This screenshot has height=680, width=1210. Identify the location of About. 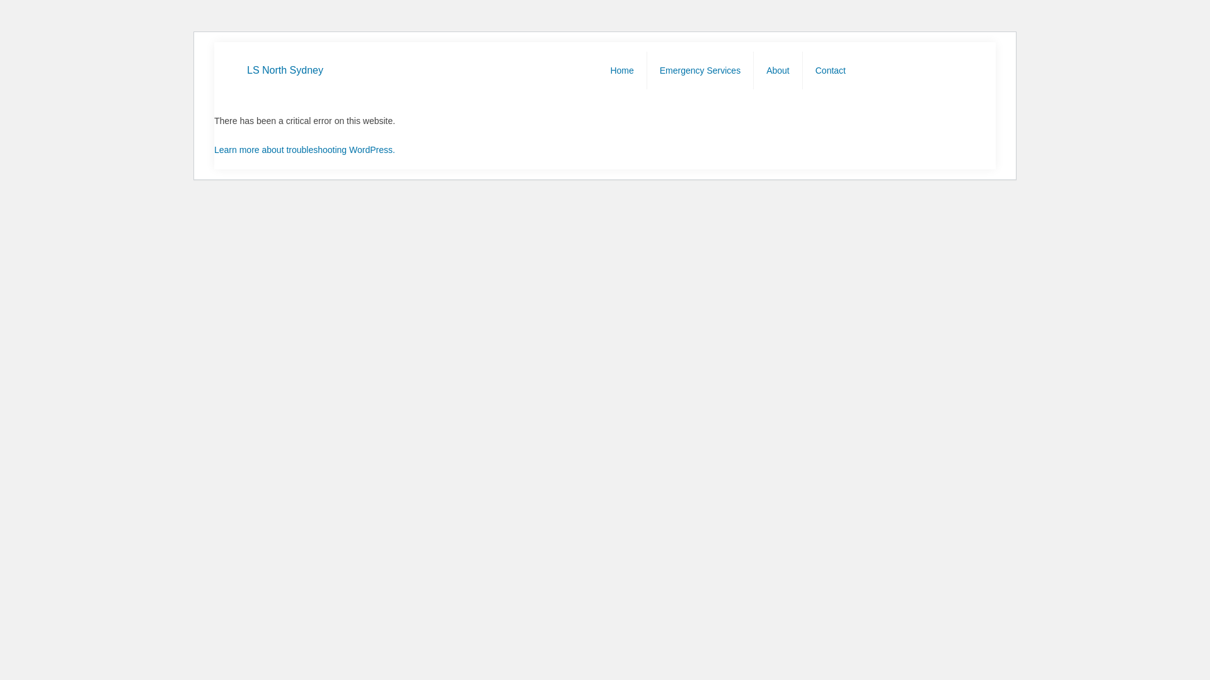
(778, 71).